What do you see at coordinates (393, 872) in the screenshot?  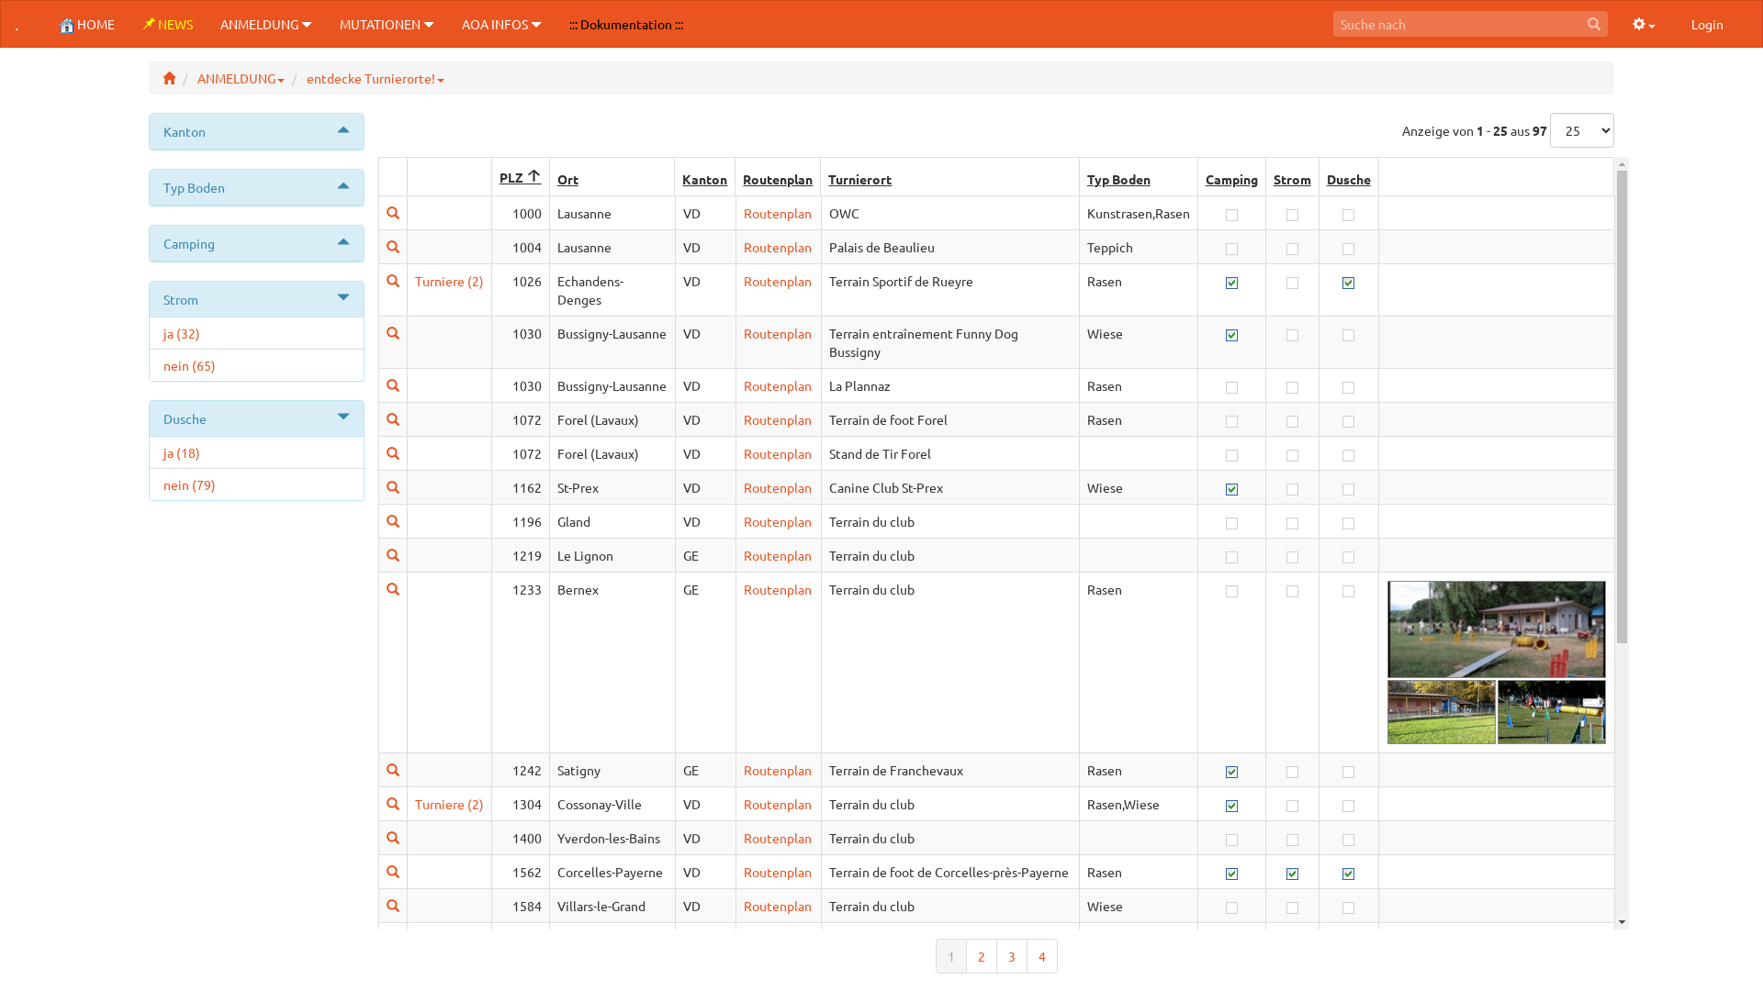 I see `Datensatzanzeige` at bounding box center [393, 872].